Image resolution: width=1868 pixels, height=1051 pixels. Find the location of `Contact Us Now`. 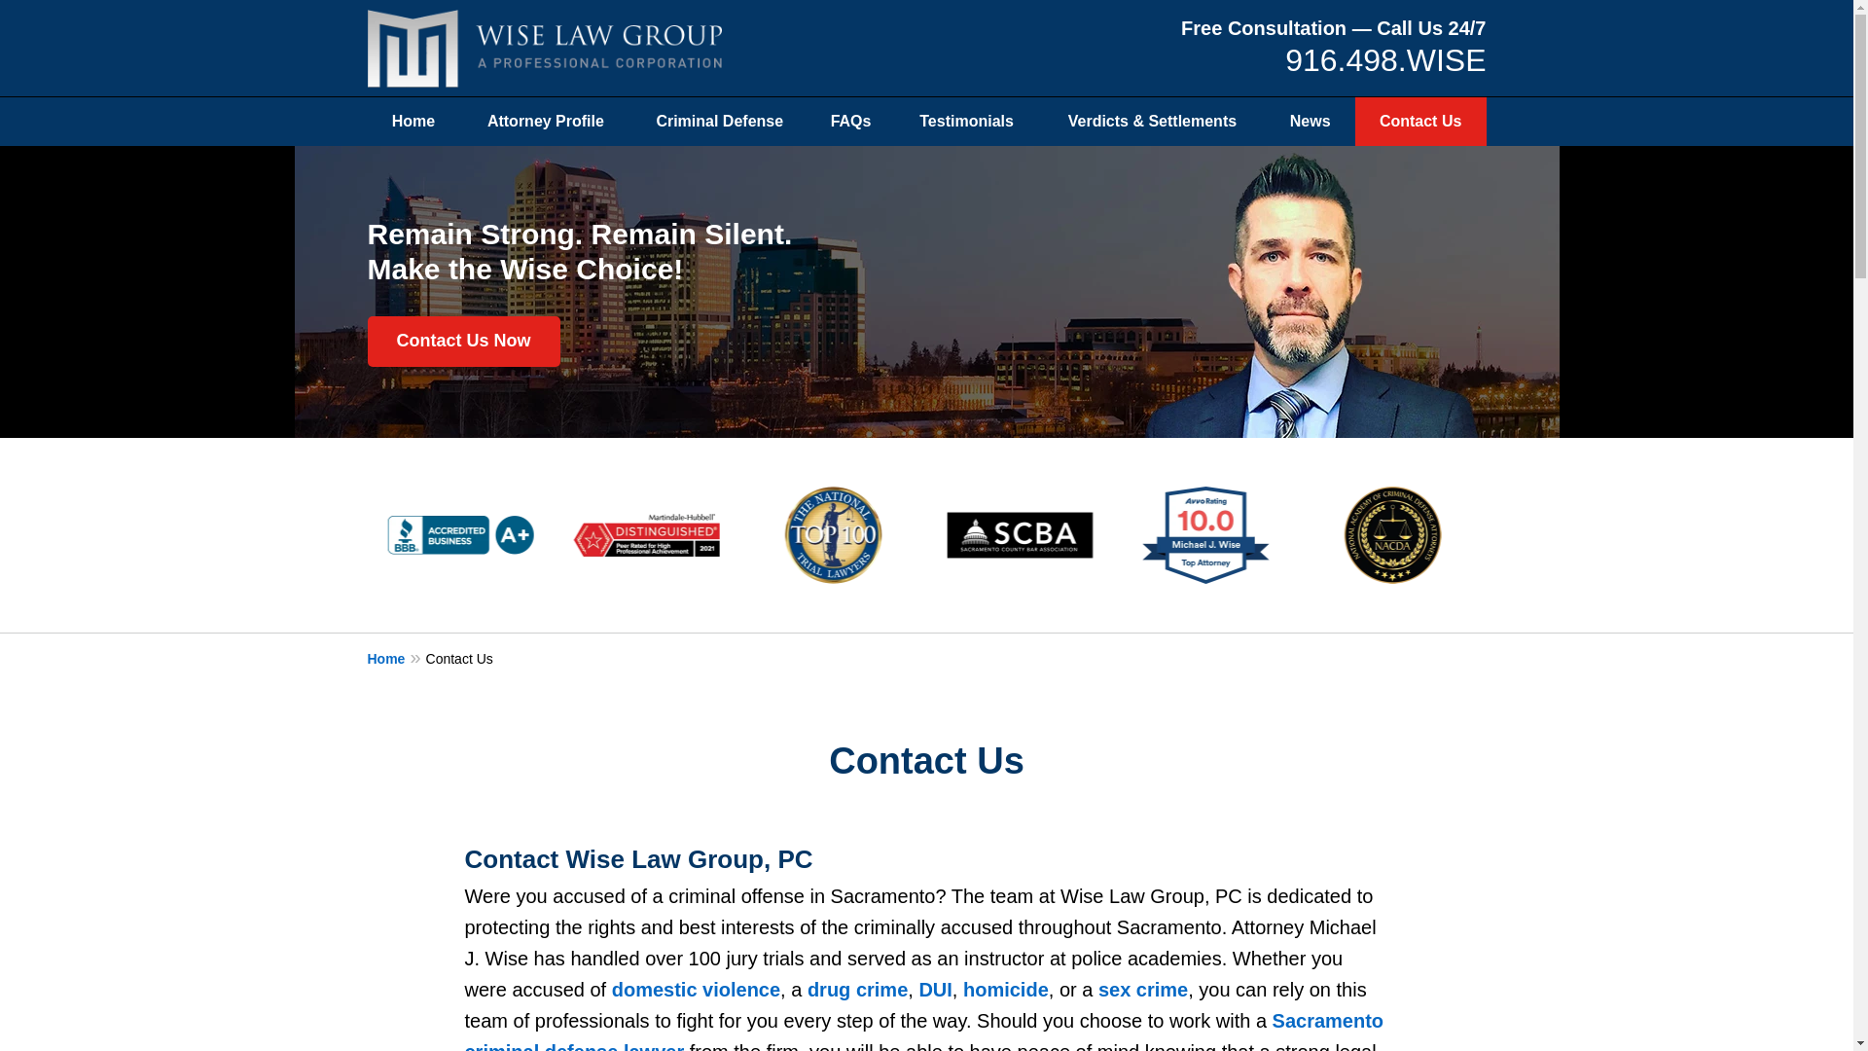

Contact Us Now is located at coordinates (464, 341).